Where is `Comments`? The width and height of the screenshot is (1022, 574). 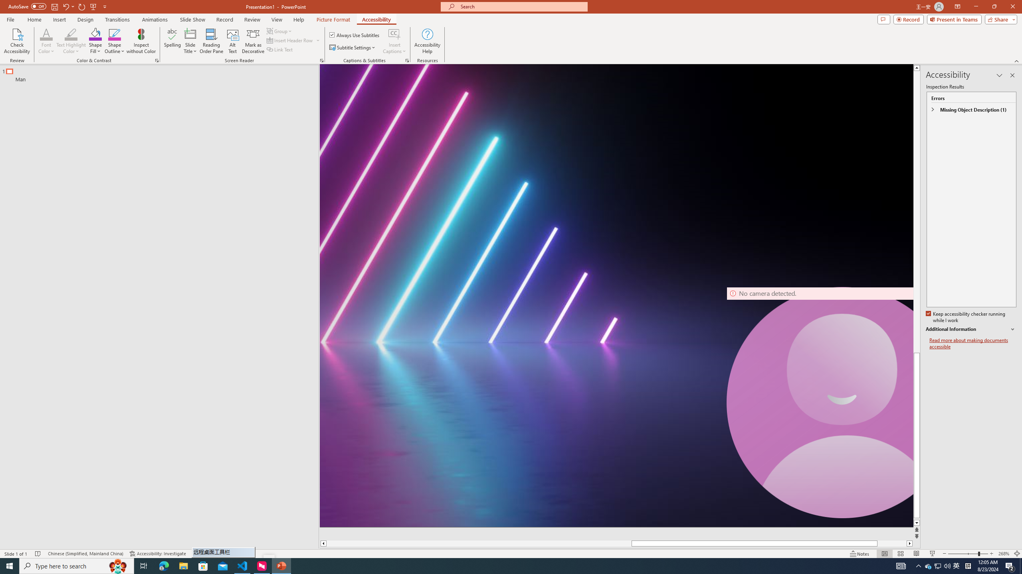
Comments is located at coordinates (884, 19).